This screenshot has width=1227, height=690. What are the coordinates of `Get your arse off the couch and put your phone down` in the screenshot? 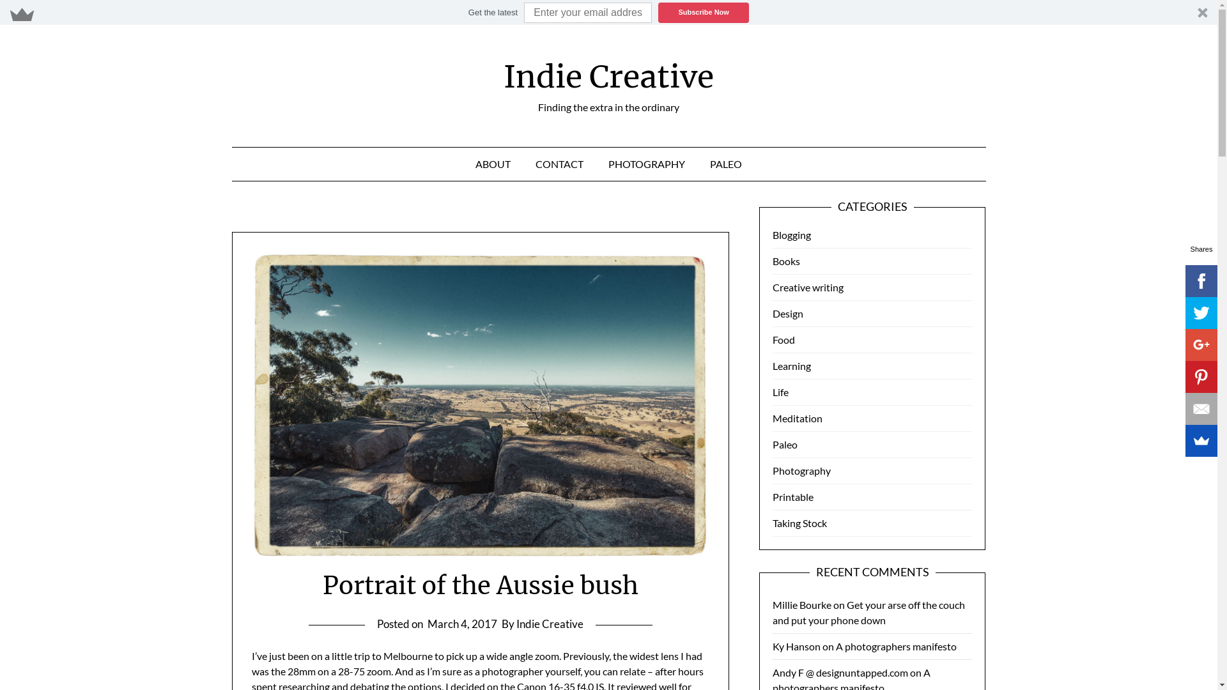 It's located at (869, 612).